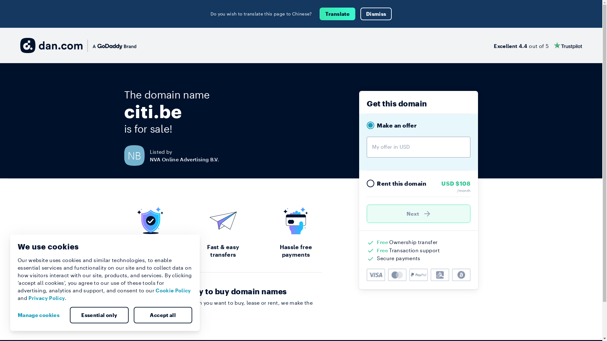  I want to click on Dismiss, so click(376, 14).